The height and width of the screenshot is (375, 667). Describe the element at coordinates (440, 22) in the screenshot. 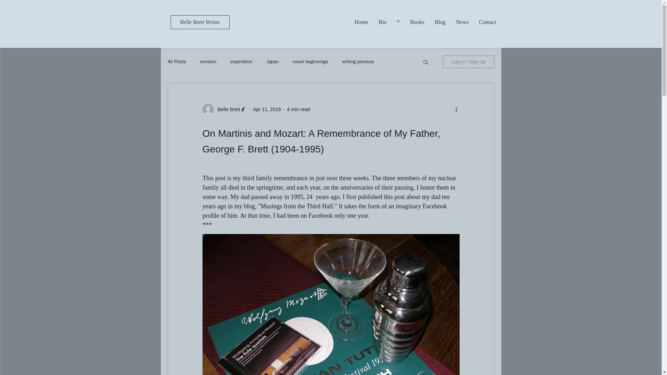

I see `Blog` at that location.